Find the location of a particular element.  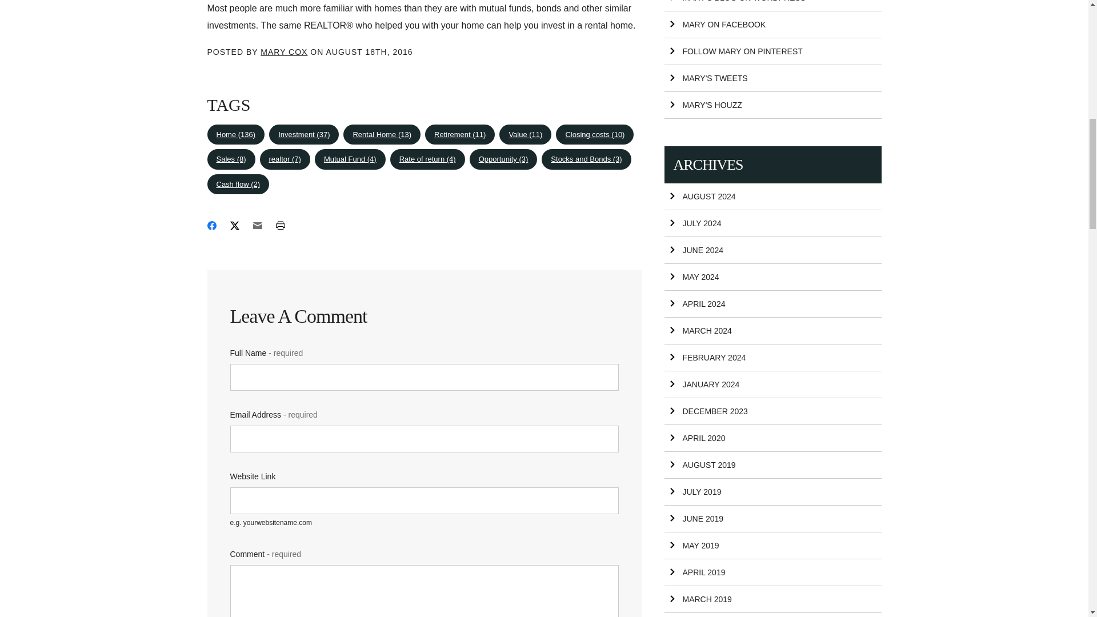

Sales is located at coordinates (231, 159).